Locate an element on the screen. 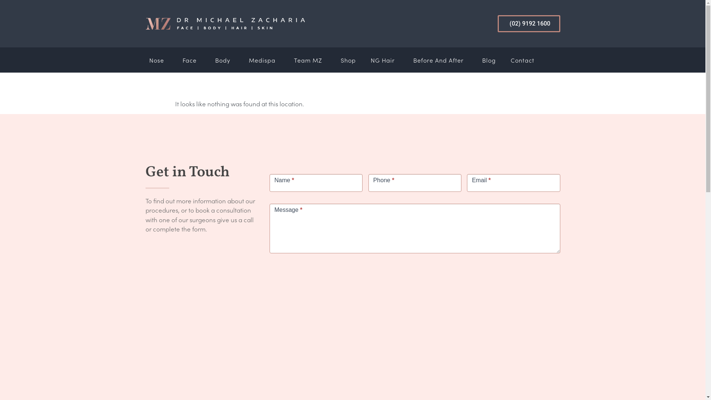  Team MZ is located at coordinates (310, 60).